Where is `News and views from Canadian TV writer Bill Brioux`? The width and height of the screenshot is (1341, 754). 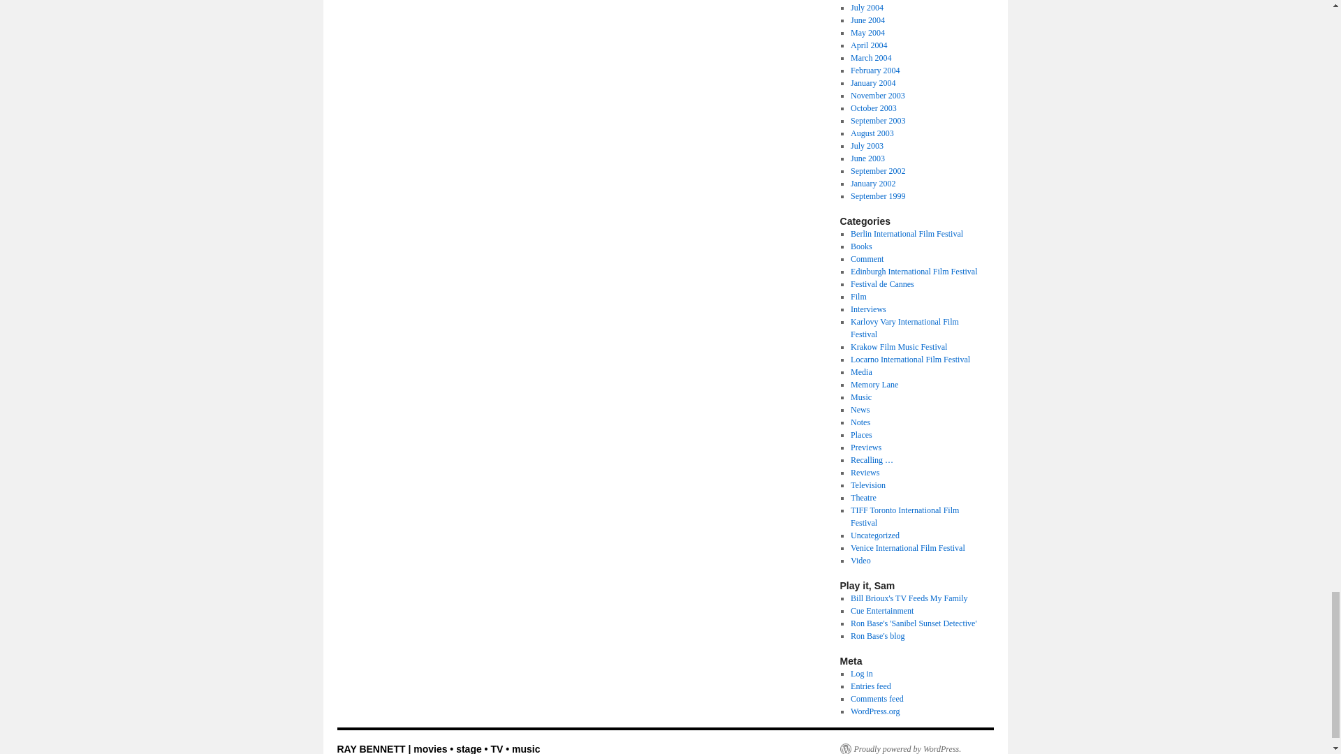 News and views from Canadian TV writer Bill Brioux is located at coordinates (908, 598).